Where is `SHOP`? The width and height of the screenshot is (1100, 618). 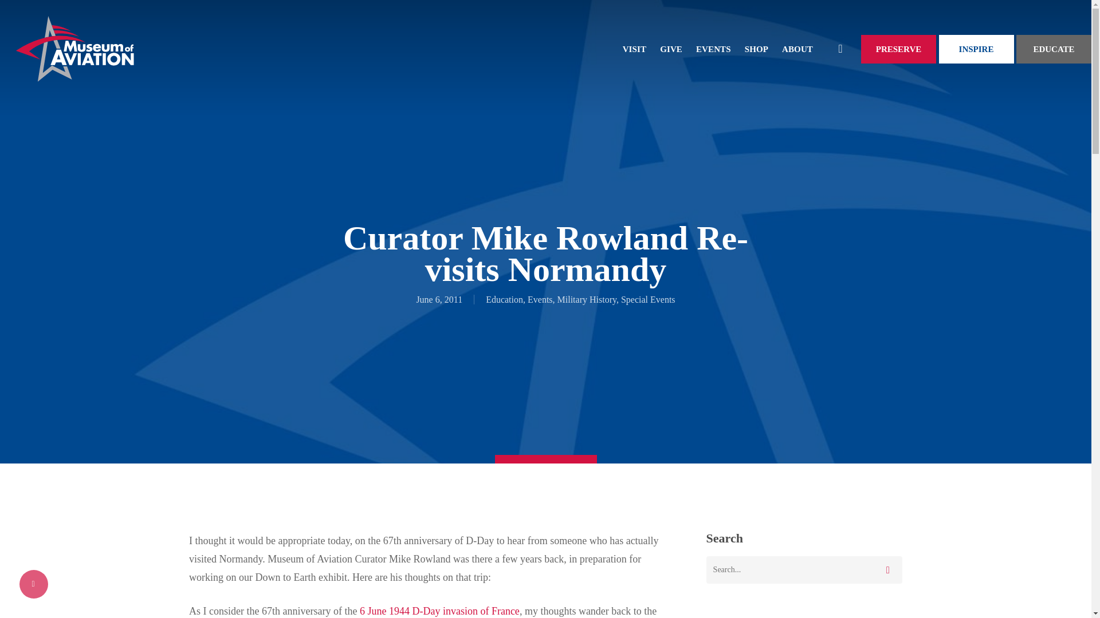 SHOP is located at coordinates (756, 49).